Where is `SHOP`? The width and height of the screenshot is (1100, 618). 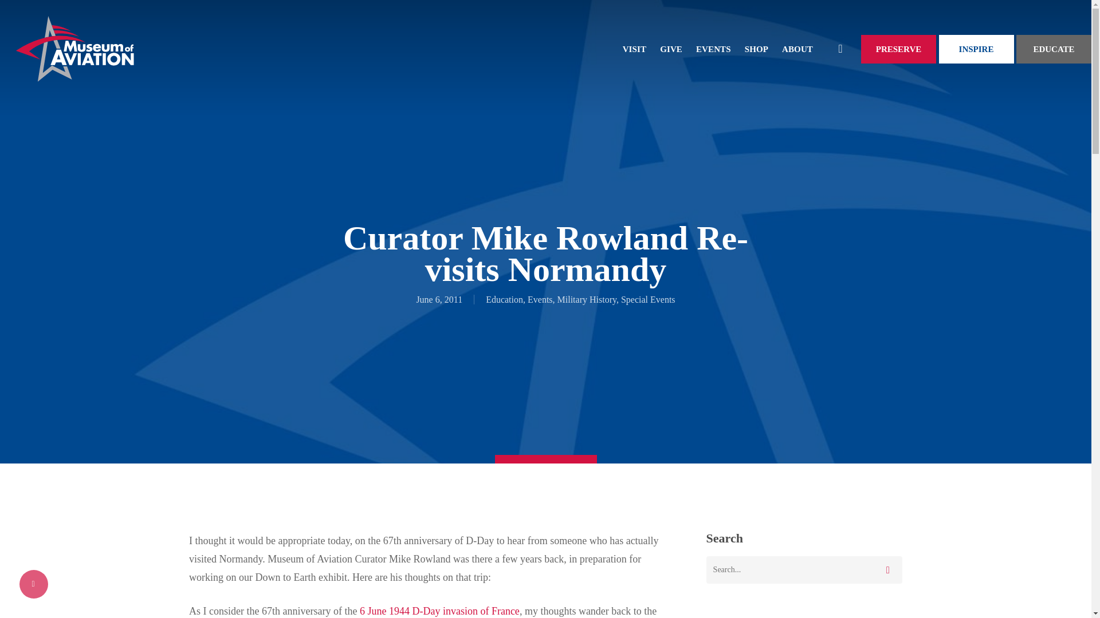 SHOP is located at coordinates (756, 49).